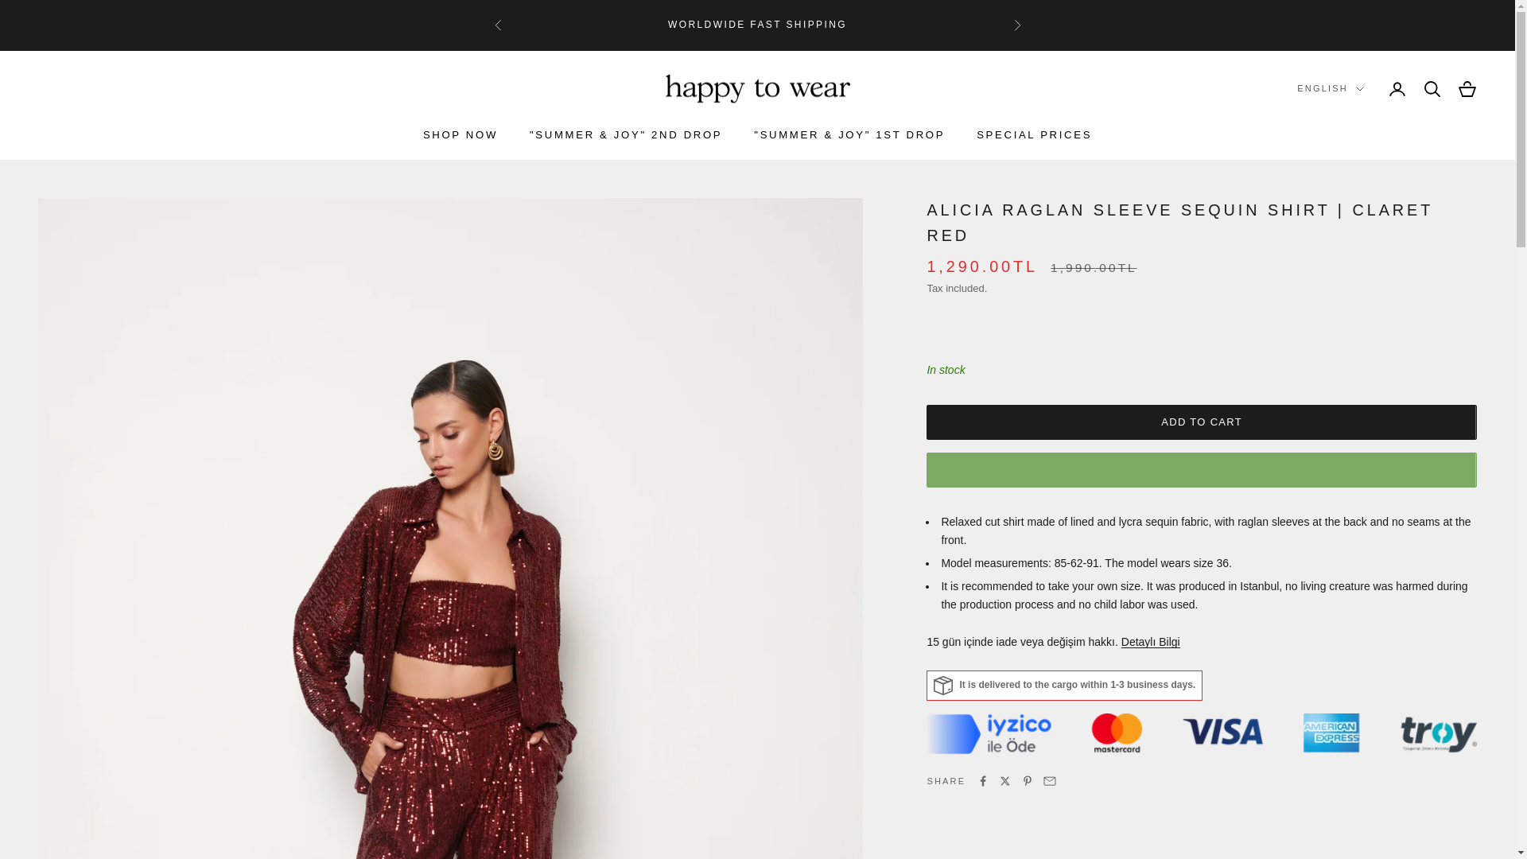  I want to click on Open cart, so click(1467, 89).